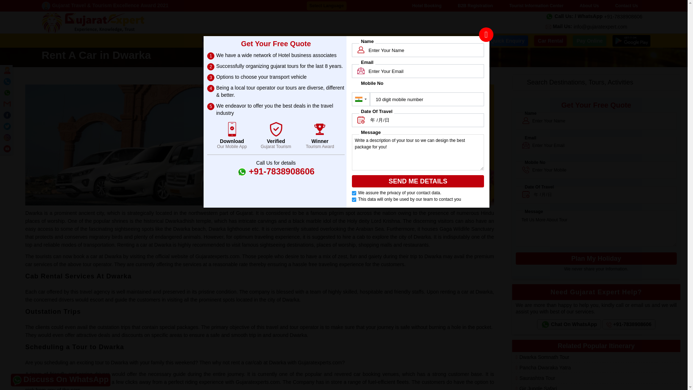 This screenshot has height=390, width=693. I want to click on Contact Us, so click(626, 6).